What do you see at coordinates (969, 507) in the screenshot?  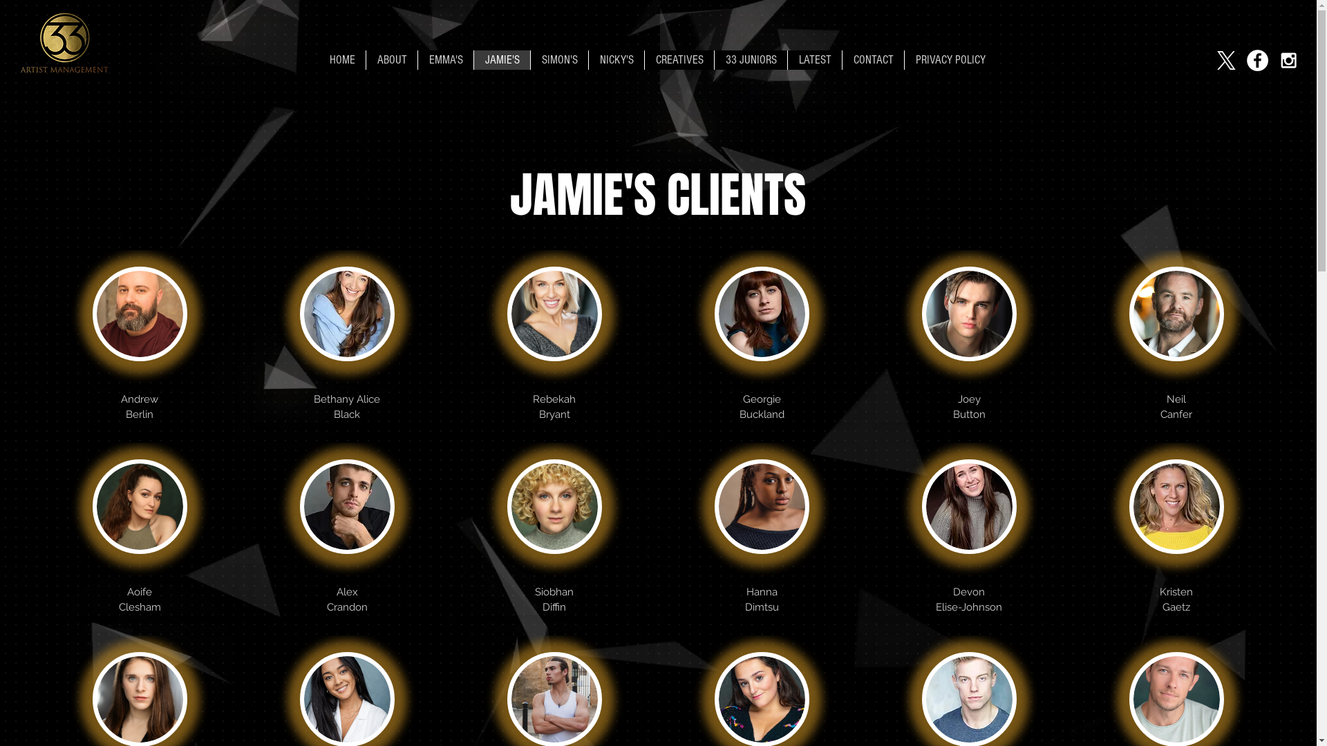 I see `km6tcvz8b0.jpg` at bounding box center [969, 507].